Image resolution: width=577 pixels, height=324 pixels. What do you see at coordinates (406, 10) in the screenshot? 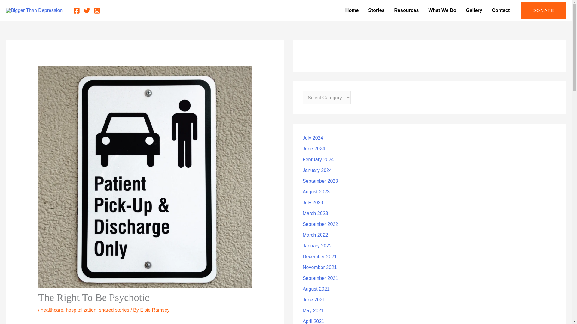
I see `Resources` at bounding box center [406, 10].